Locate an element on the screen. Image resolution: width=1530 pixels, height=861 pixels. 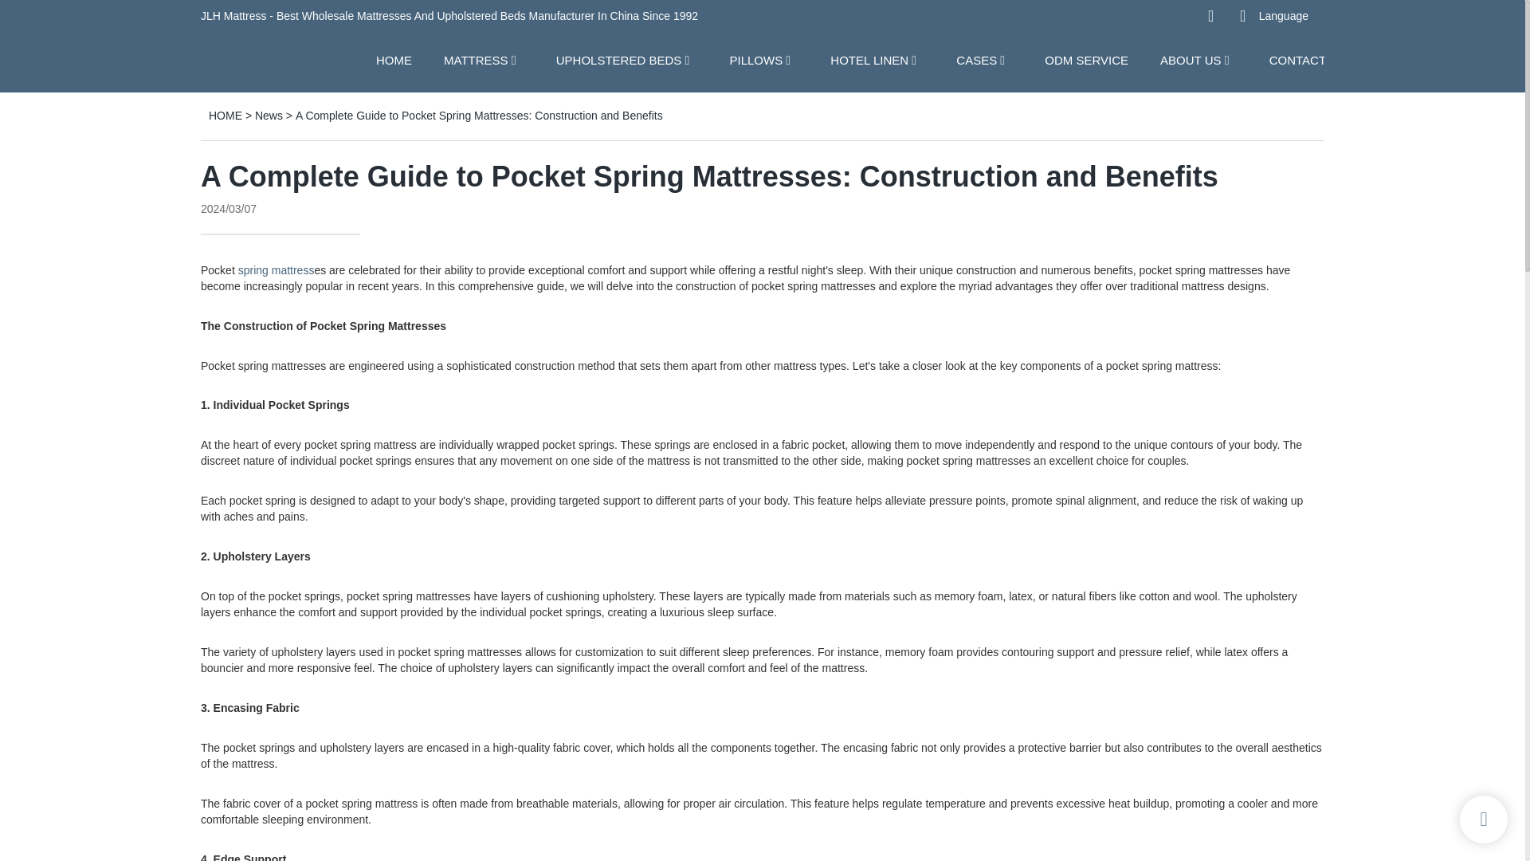
HOTEL LINEN is located at coordinates (869, 59).